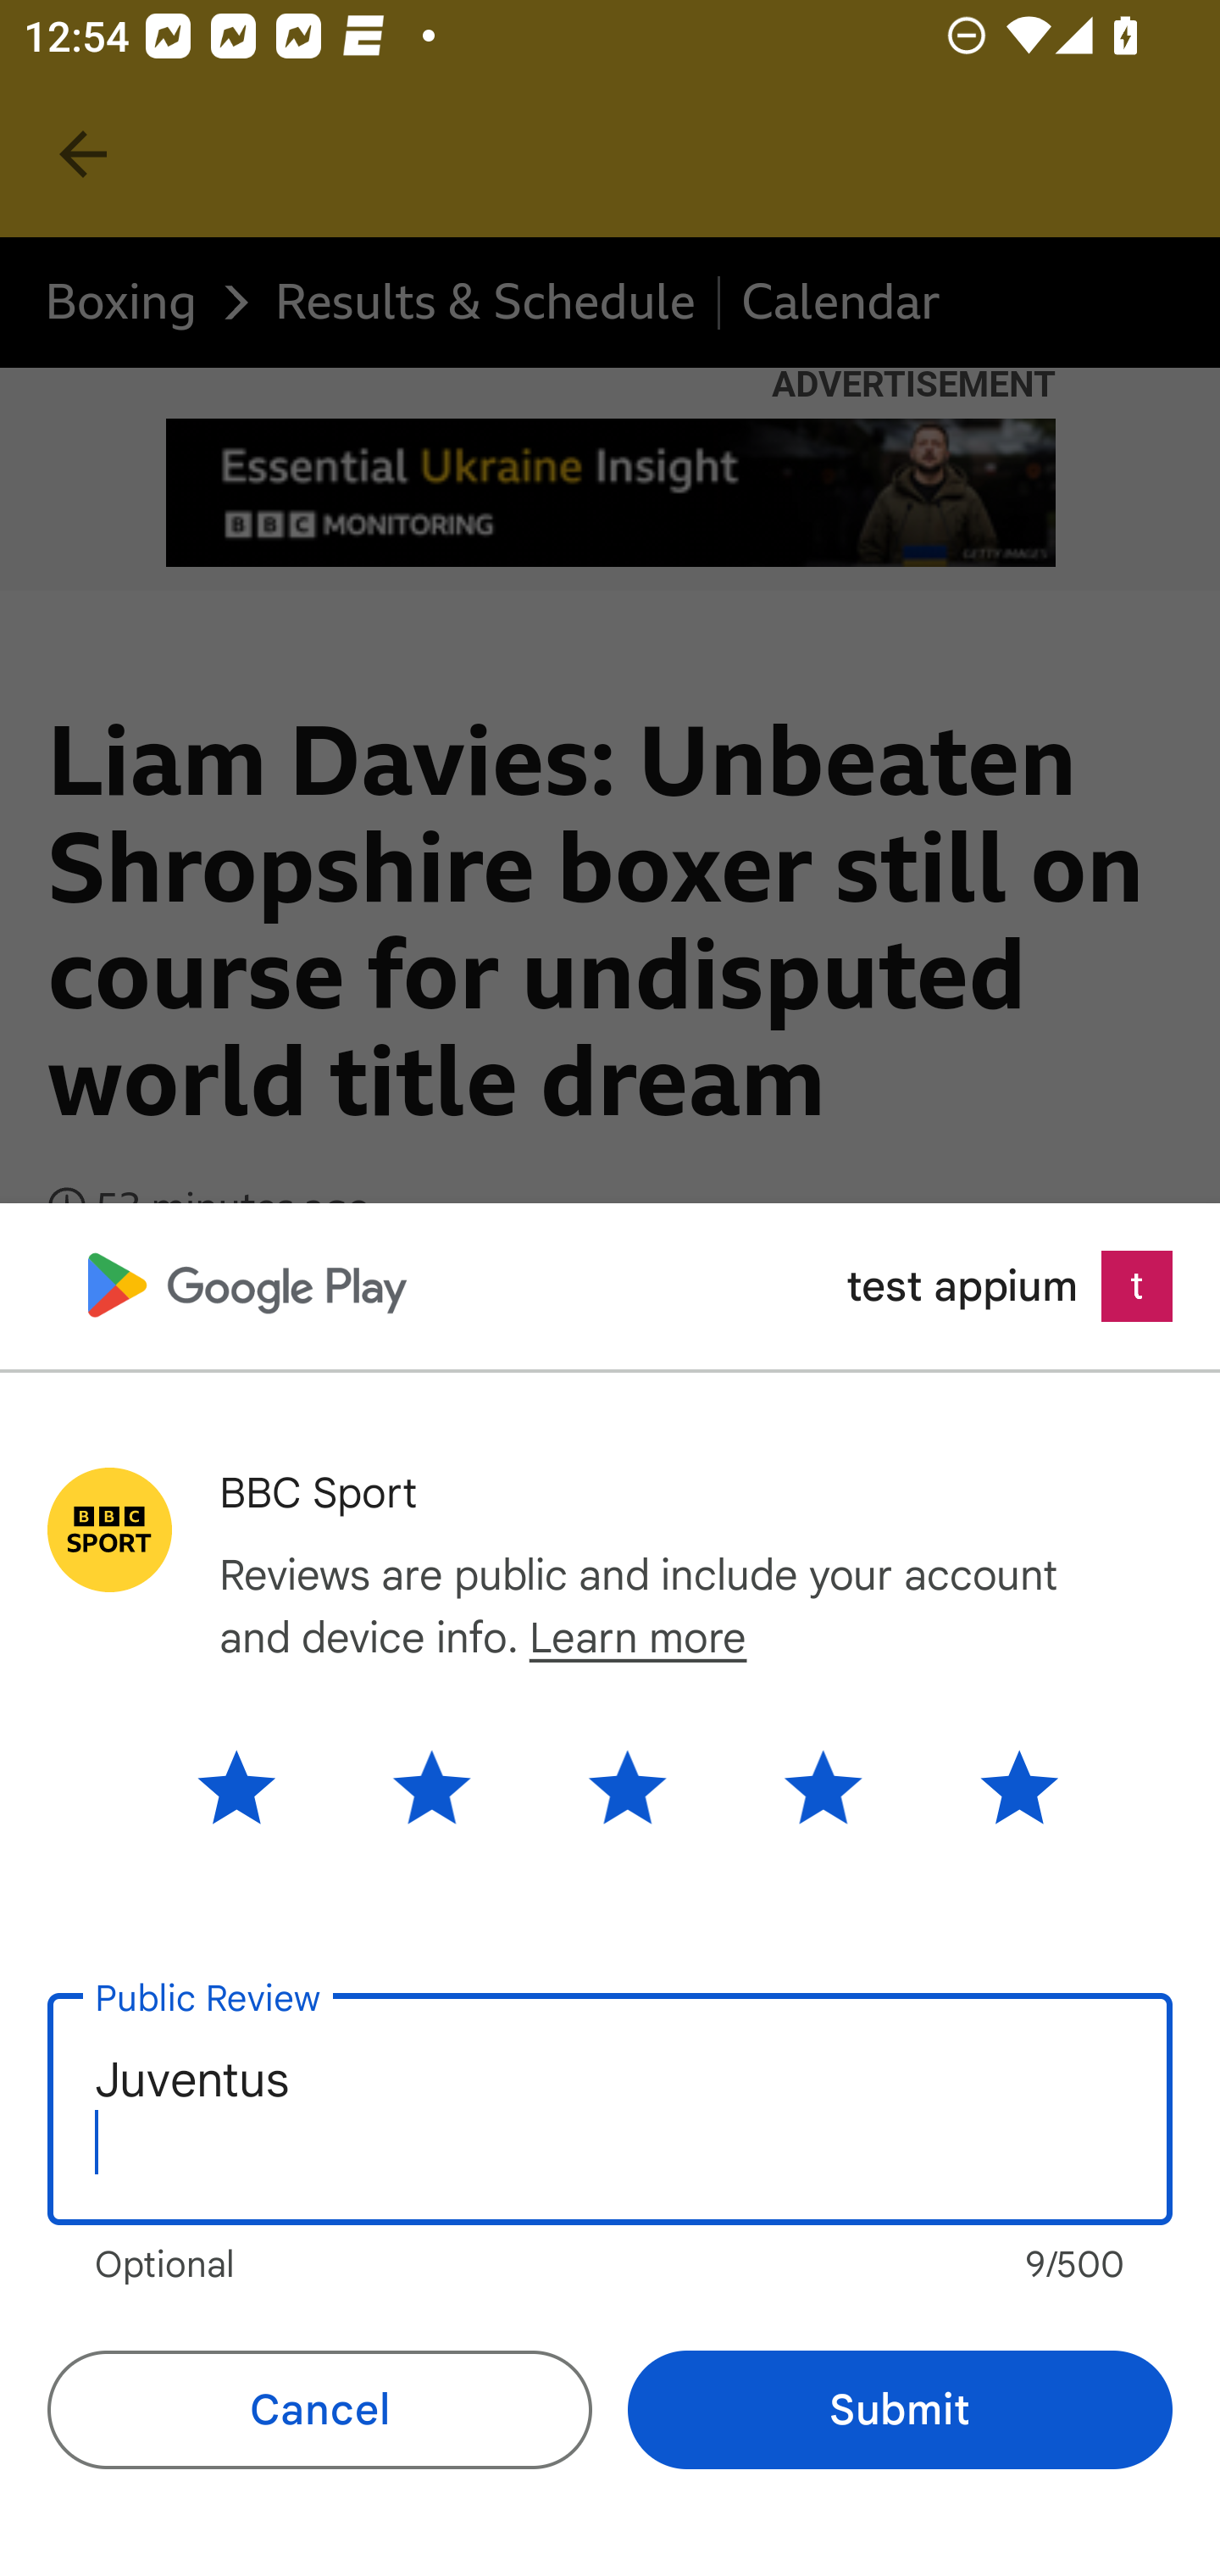 The height and width of the screenshot is (2576, 1220). What do you see at coordinates (261, 1786) in the screenshot?
I see `First star selected` at bounding box center [261, 1786].